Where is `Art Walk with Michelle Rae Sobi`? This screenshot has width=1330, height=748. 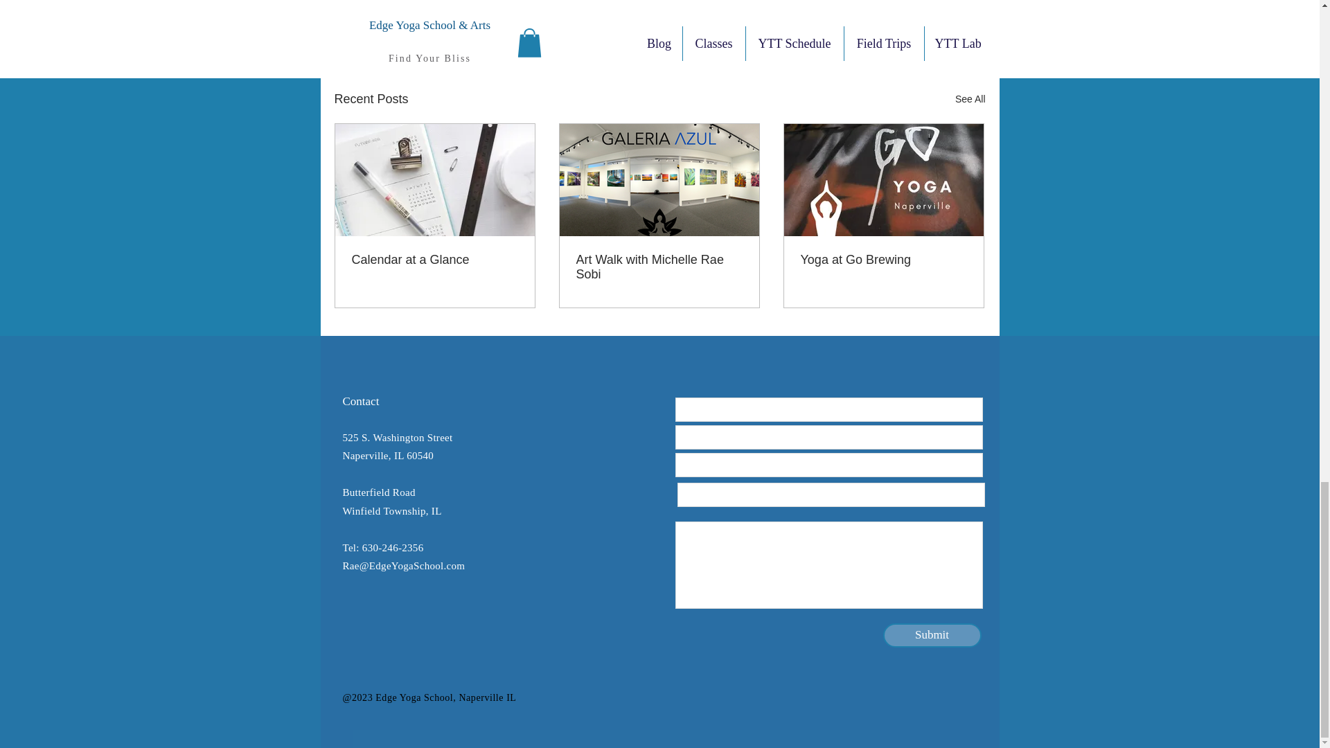
Art Walk with Michelle Rae Sobi is located at coordinates (659, 267).